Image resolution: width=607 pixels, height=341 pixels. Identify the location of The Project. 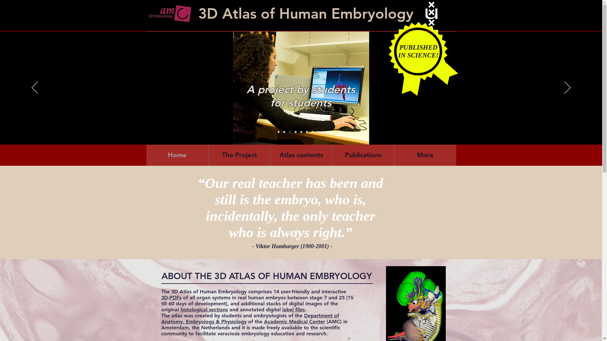
(240, 155).